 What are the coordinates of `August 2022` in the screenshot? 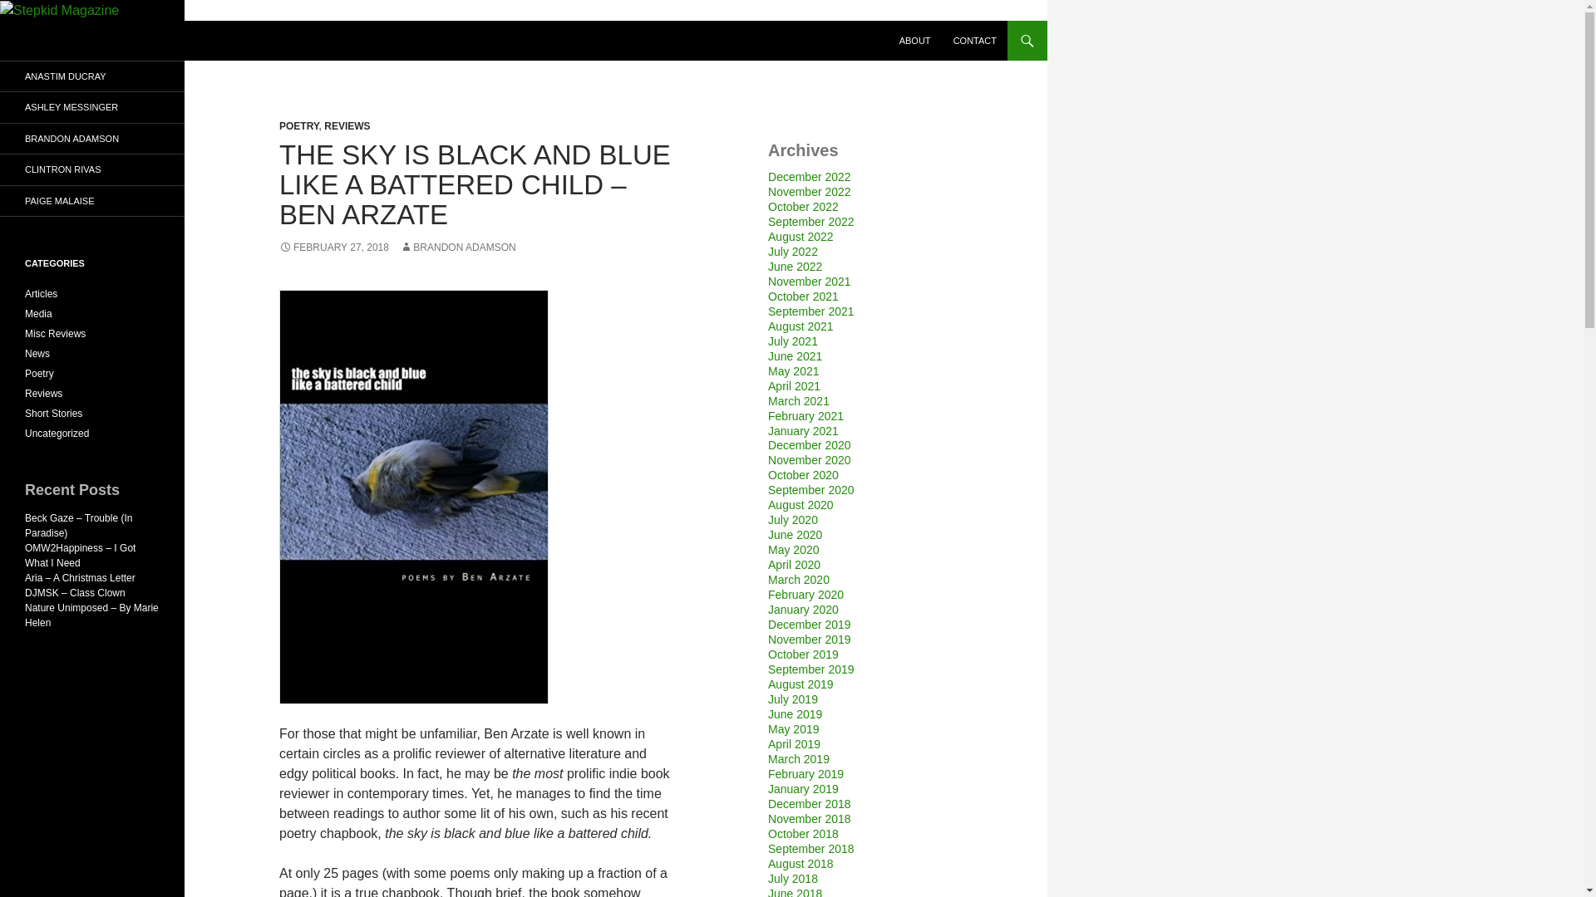 It's located at (800, 236).